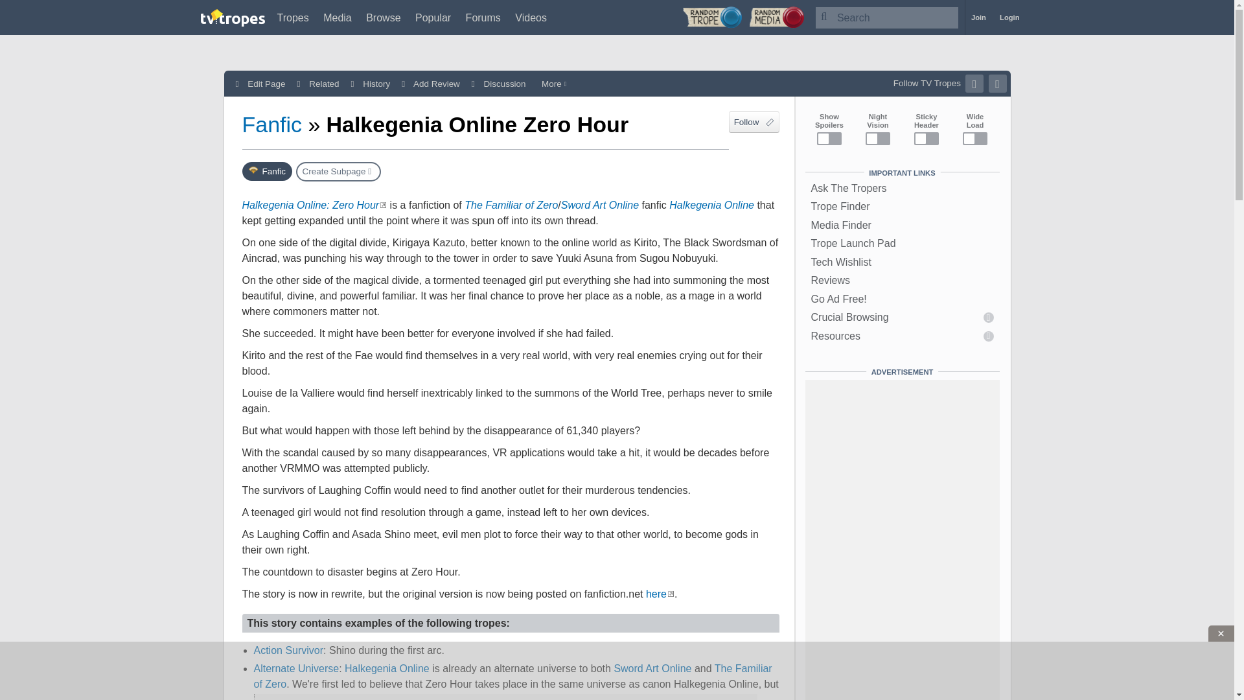 This screenshot has height=700, width=1244. What do you see at coordinates (383, 17) in the screenshot?
I see `Browse` at bounding box center [383, 17].